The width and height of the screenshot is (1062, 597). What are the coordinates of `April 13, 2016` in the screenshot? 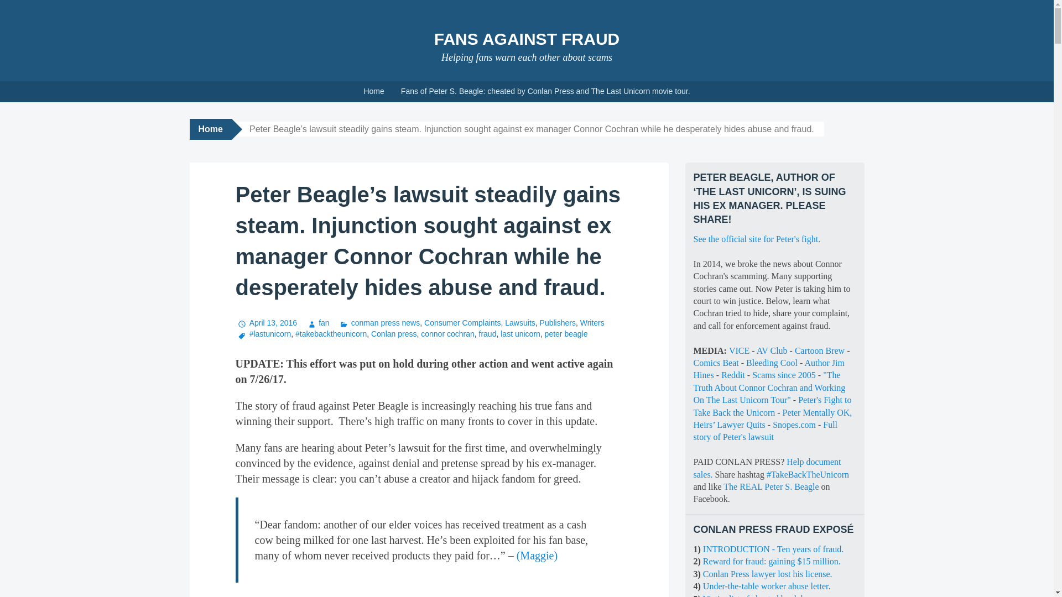 It's located at (267, 322).